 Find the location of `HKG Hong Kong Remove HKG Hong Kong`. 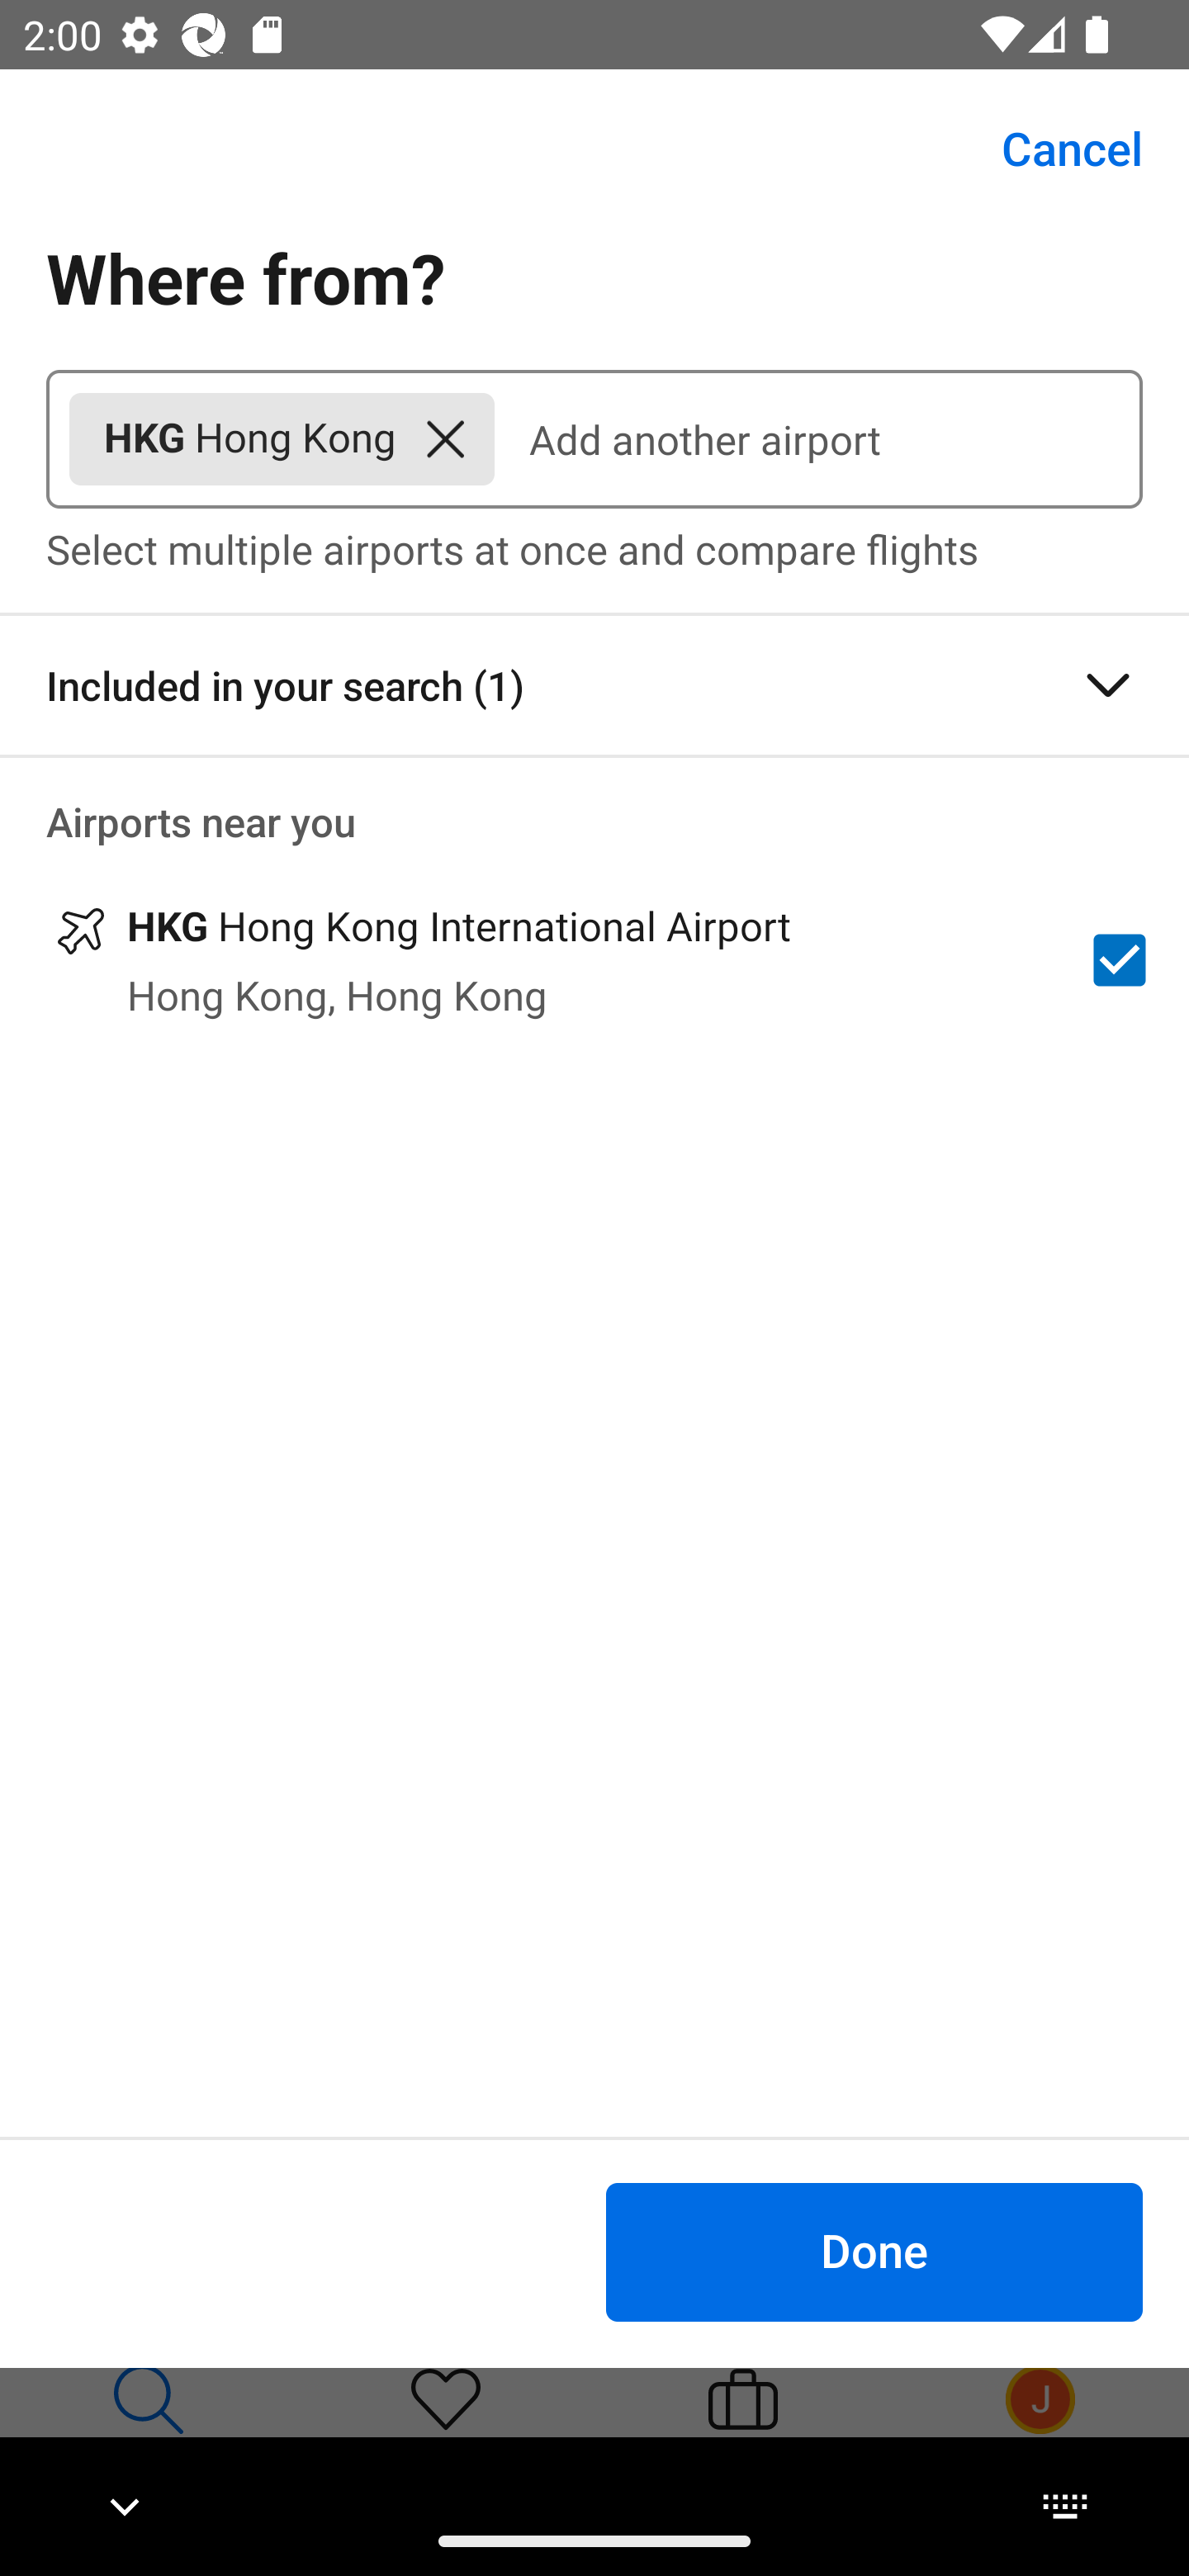

HKG Hong Kong Remove HKG Hong Kong is located at coordinates (282, 439).